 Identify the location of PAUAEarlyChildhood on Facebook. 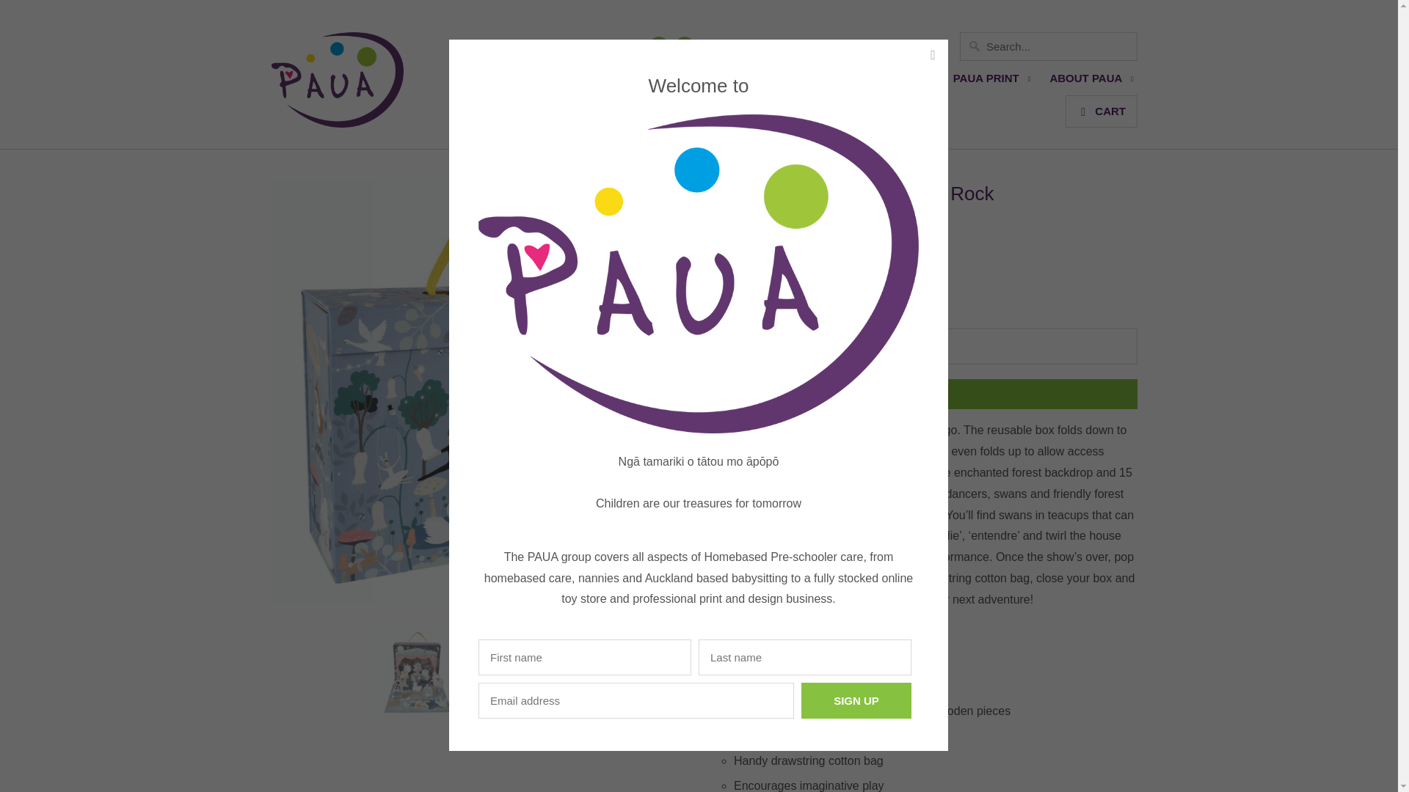
(684, 45).